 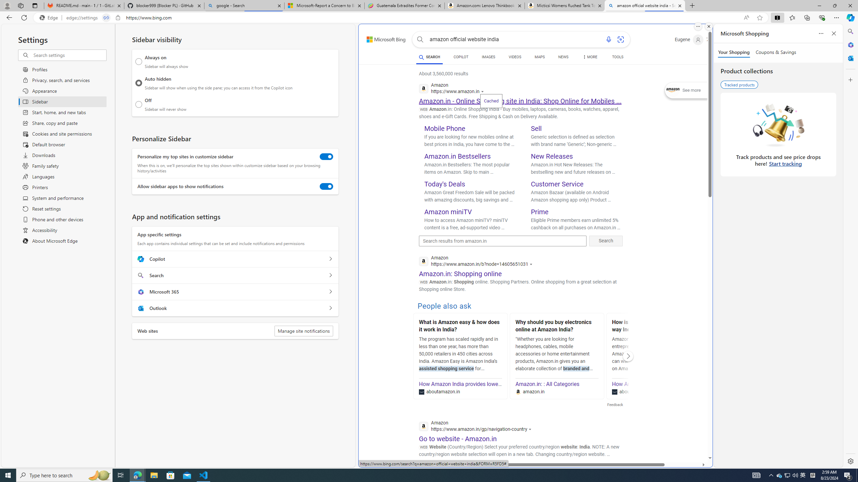 What do you see at coordinates (837, 17) in the screenshot?
I see `Settings and more (Alt+F)` at bounding box center [837, 17].